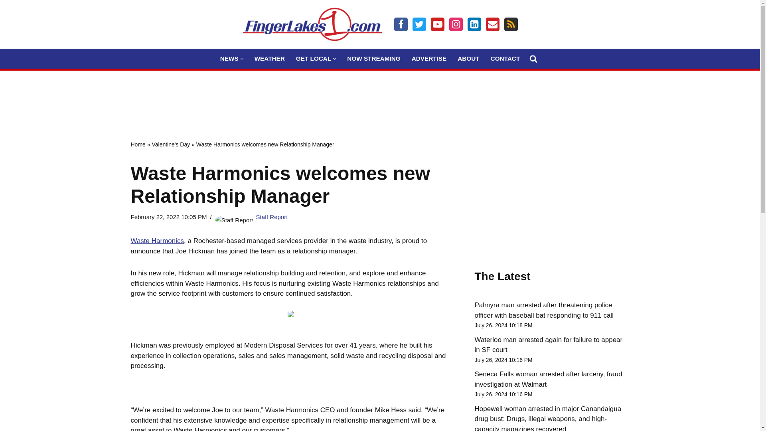  Describe the element at coordinates (313, 58) in the screenshot. I see `GET LOCAL` at that location.